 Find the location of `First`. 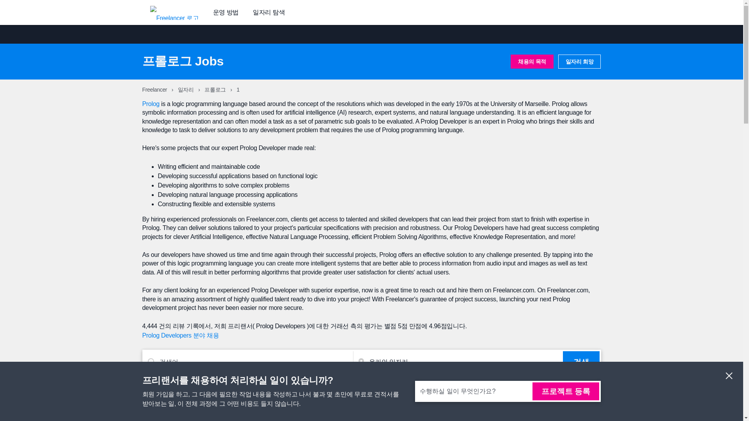

First is located at coordinates (535, 400).